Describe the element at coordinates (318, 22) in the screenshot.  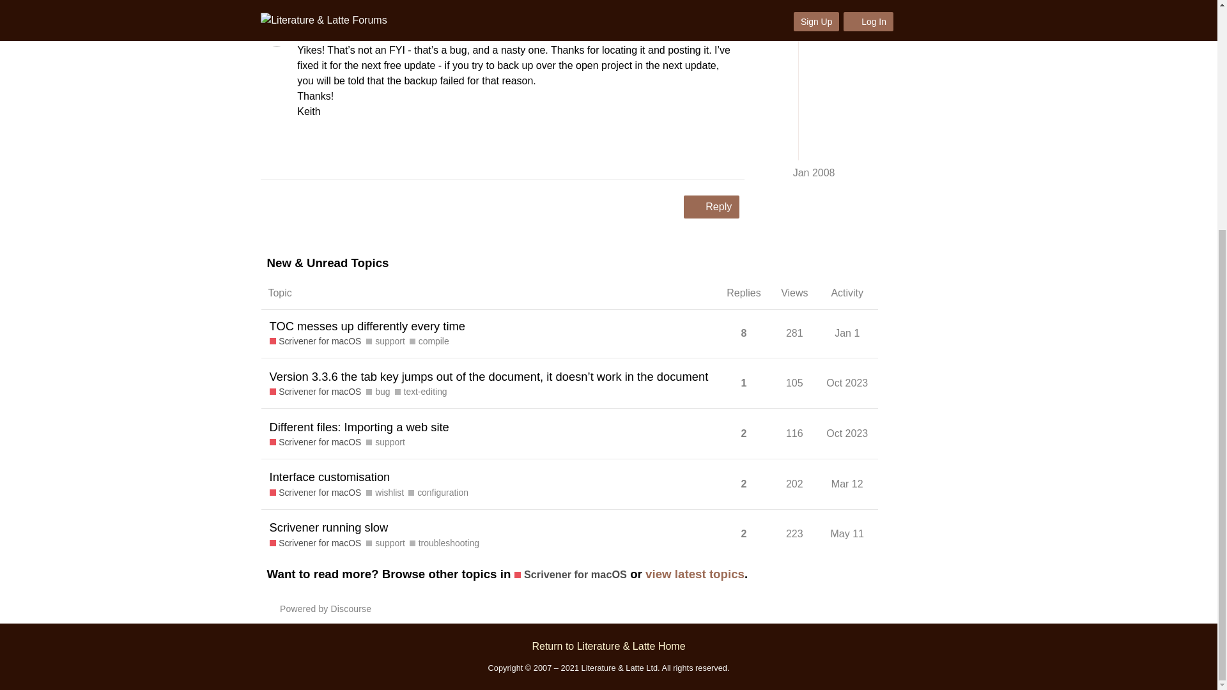
I see `Jan 2008` at that location.